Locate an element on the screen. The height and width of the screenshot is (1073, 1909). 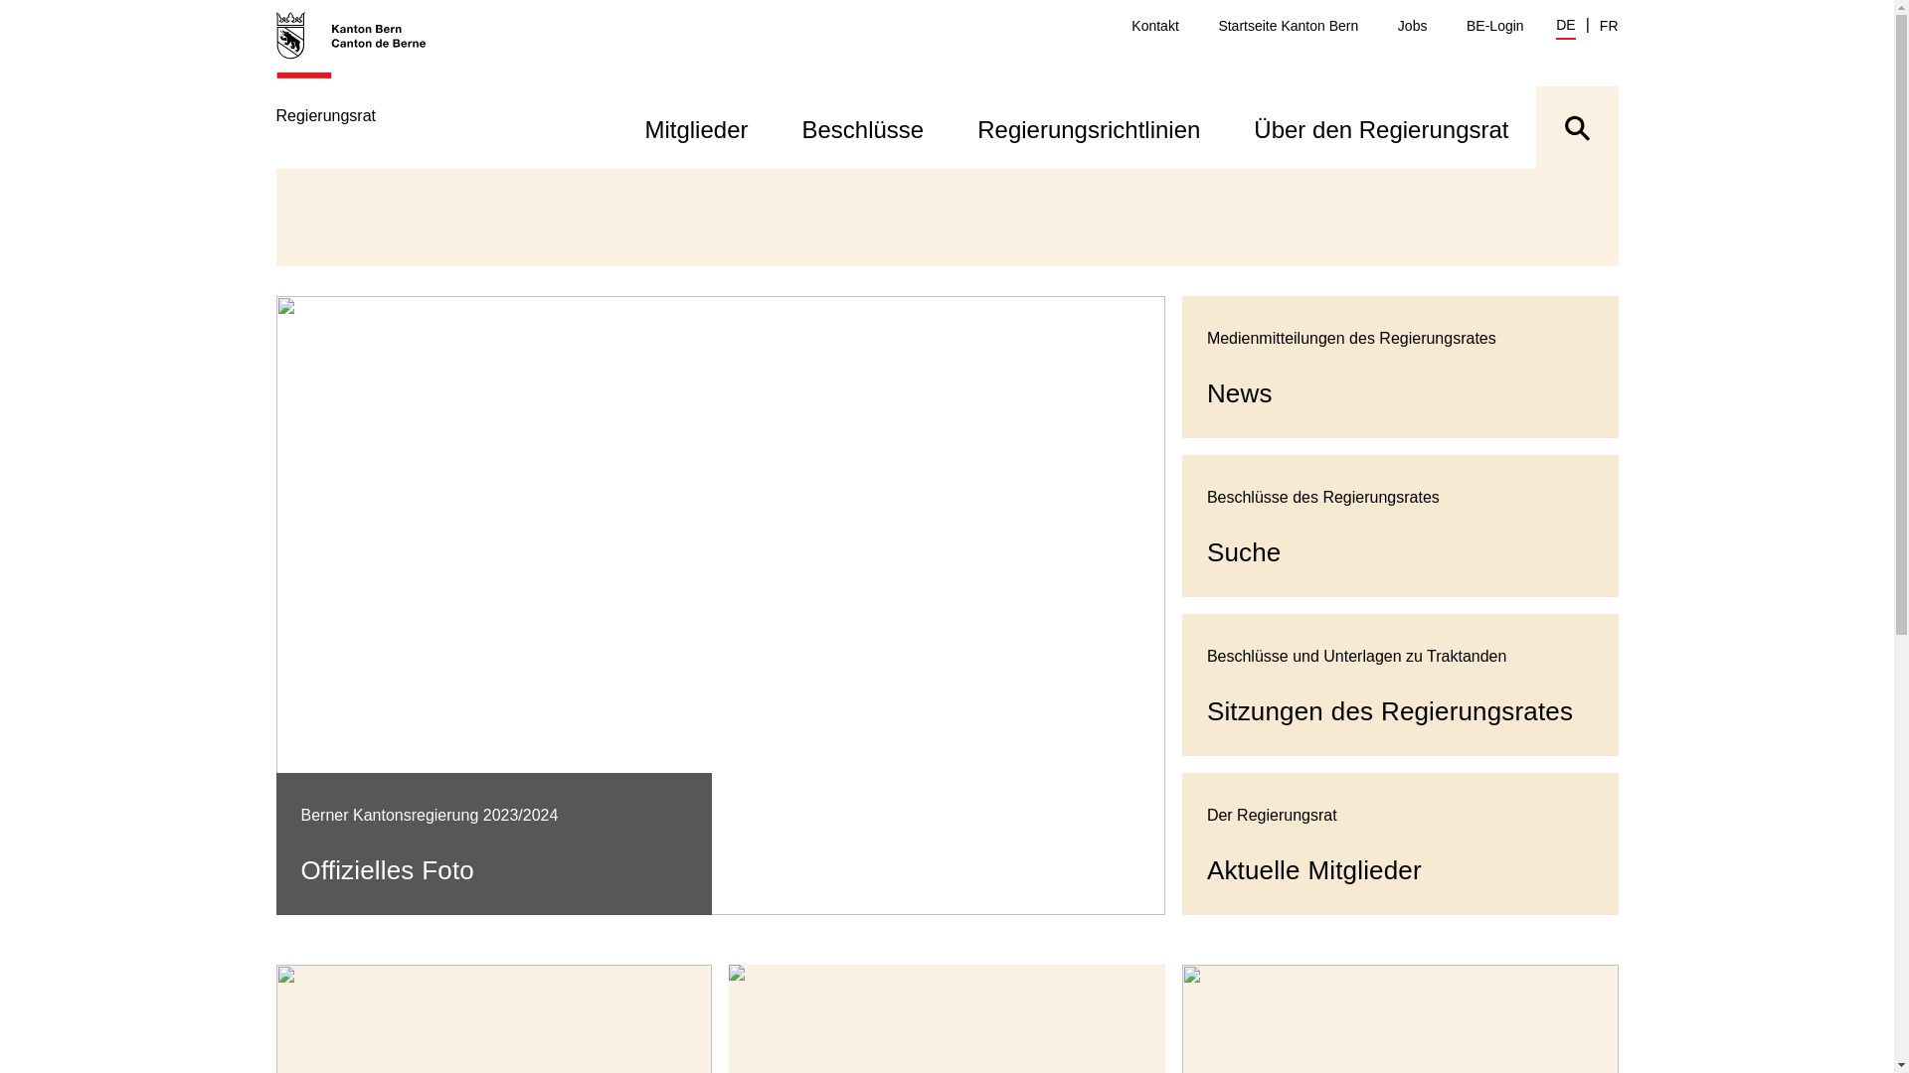
Kontakt is located at coordinates (1155, 26).